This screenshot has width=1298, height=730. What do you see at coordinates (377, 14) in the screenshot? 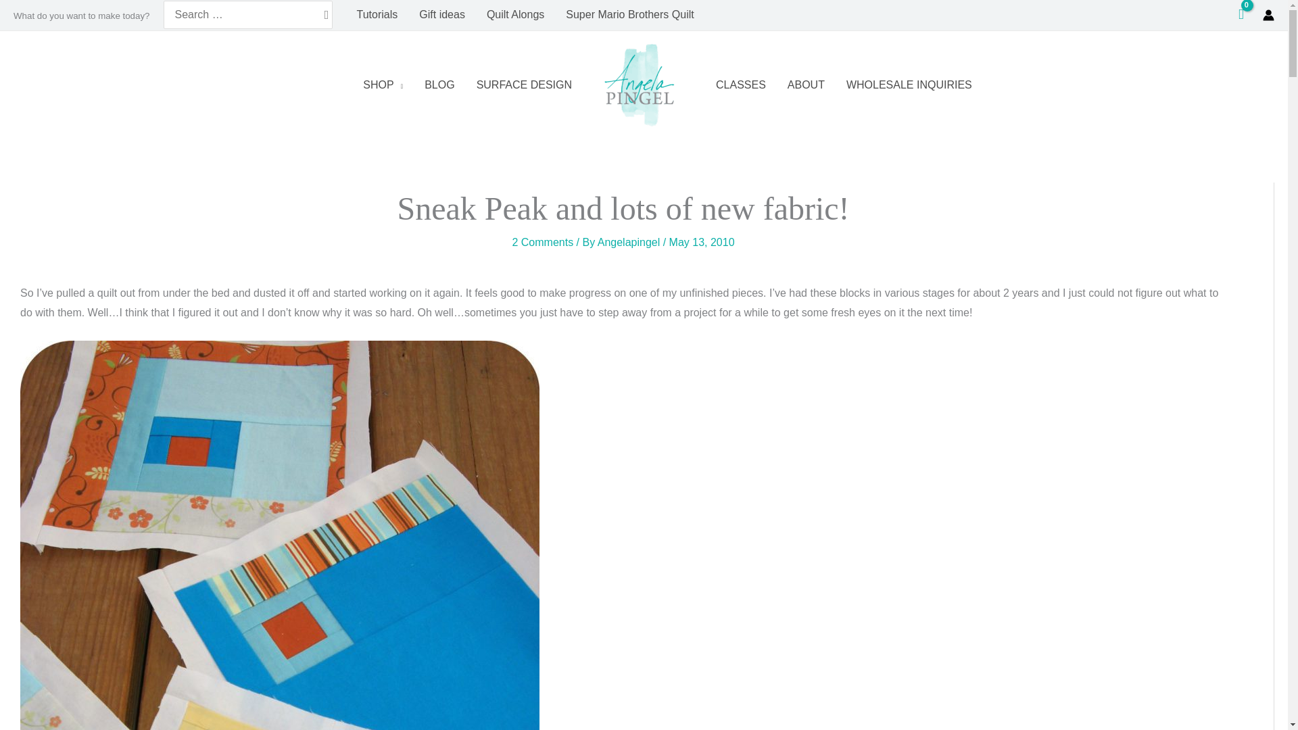
I see `Tutorials` at bounding box center [377, 14].